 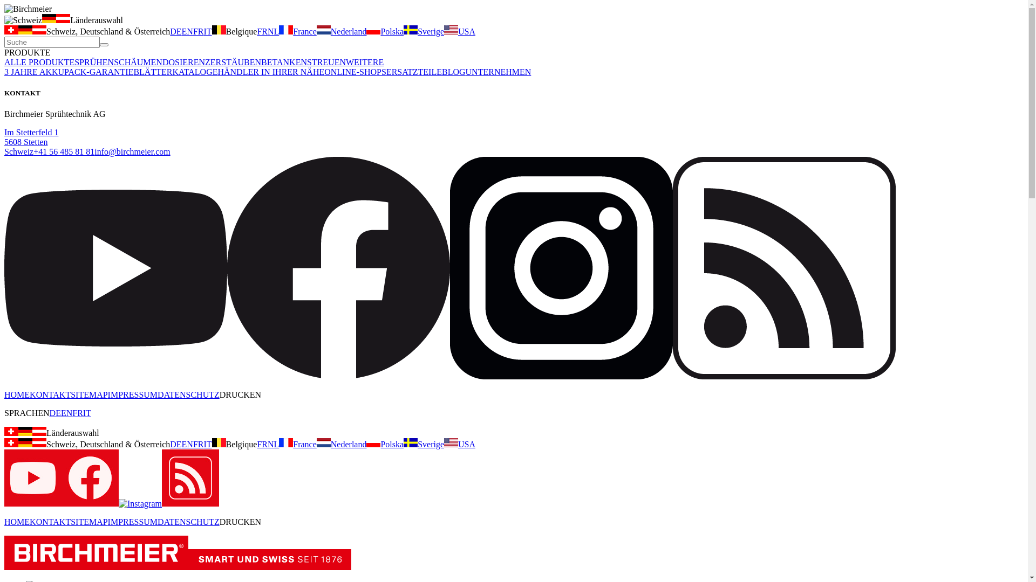 I want to click on FR, so click(x=262, y=444).